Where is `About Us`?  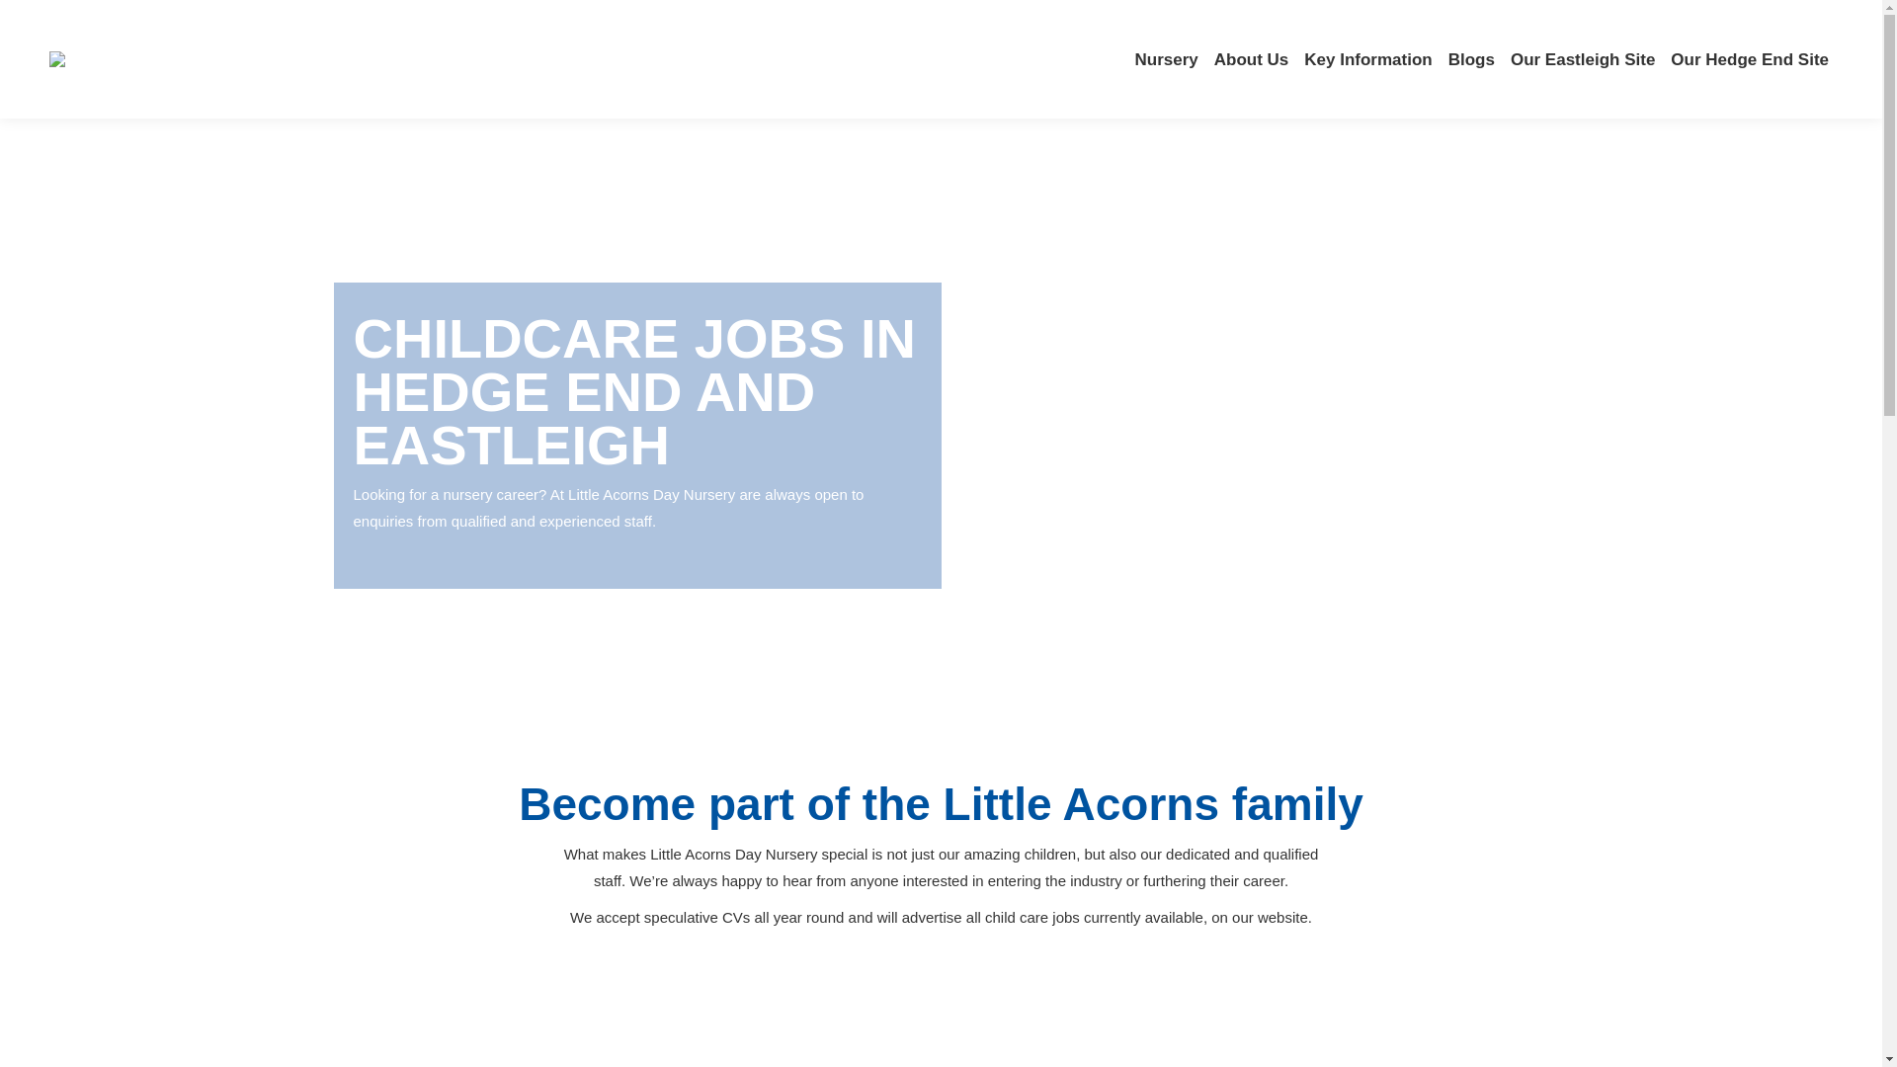 About Us is located at coordinates (1251, 59).